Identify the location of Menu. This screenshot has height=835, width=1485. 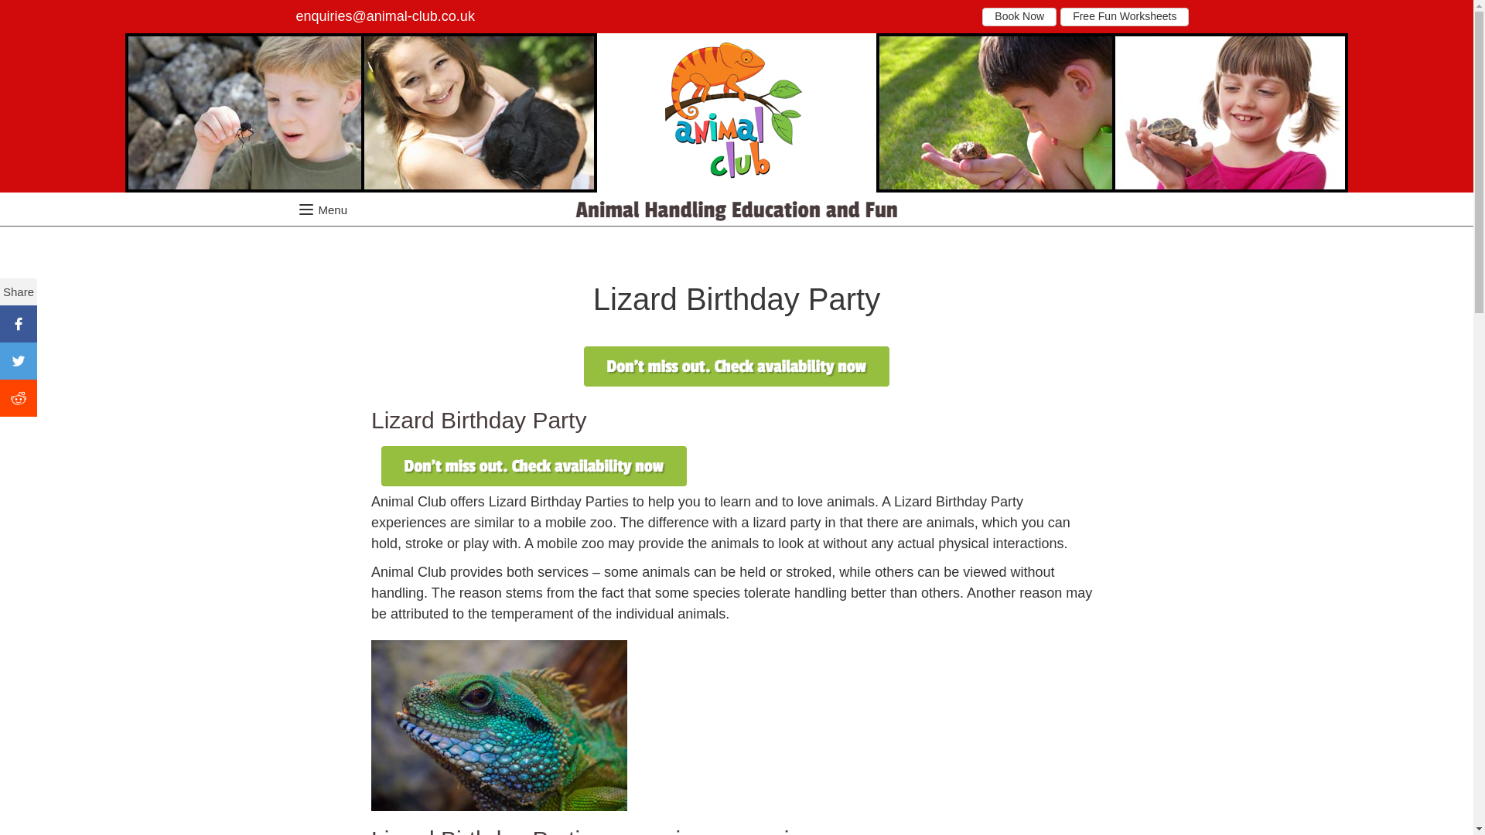
(305, 210).